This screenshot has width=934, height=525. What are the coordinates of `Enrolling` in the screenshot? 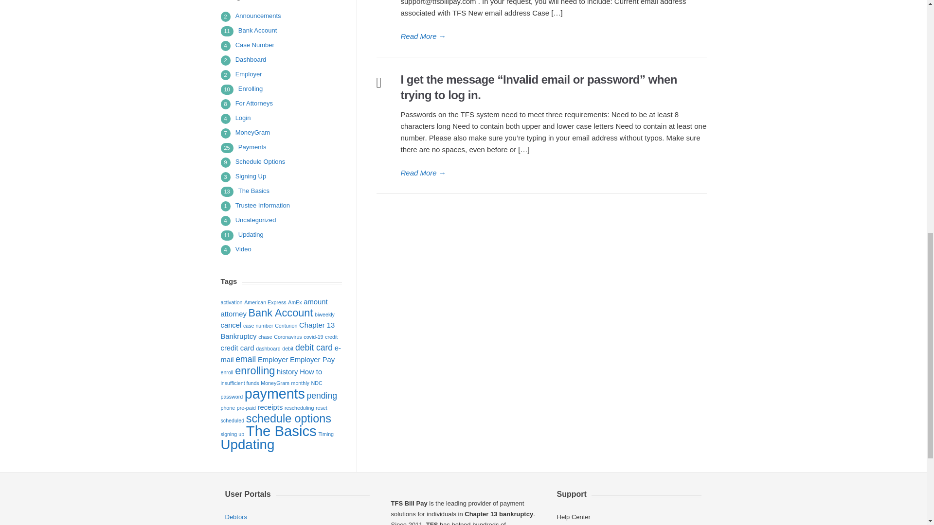 It's located at (251, 88).